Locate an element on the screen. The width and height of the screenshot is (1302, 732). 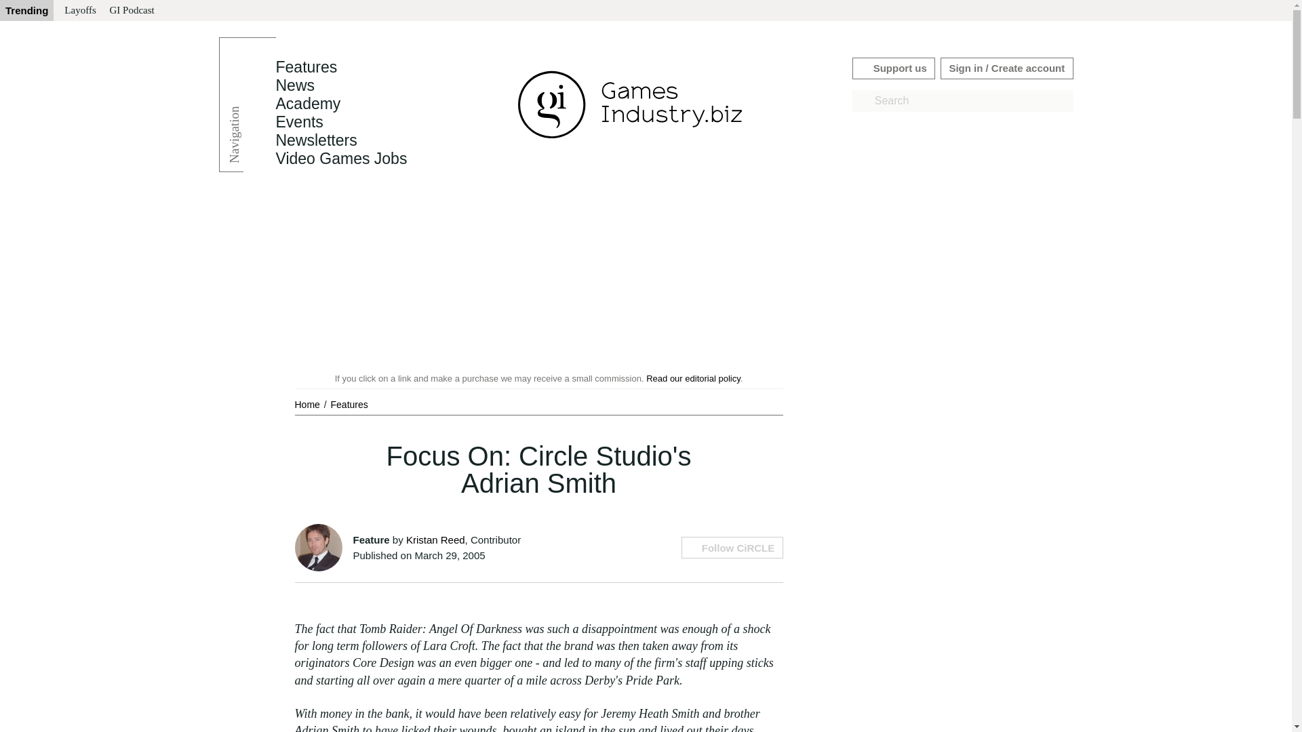
Features is located at coordinates (349, 404).